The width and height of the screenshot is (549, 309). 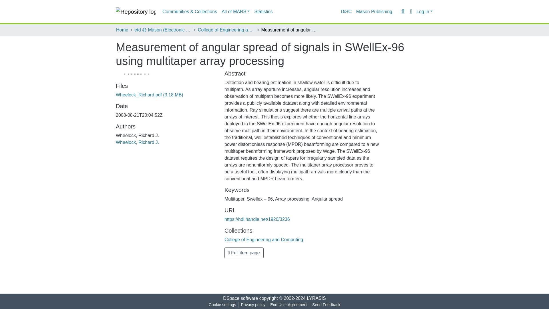 I want to click on All of MARS, so click(x=236, y=11).